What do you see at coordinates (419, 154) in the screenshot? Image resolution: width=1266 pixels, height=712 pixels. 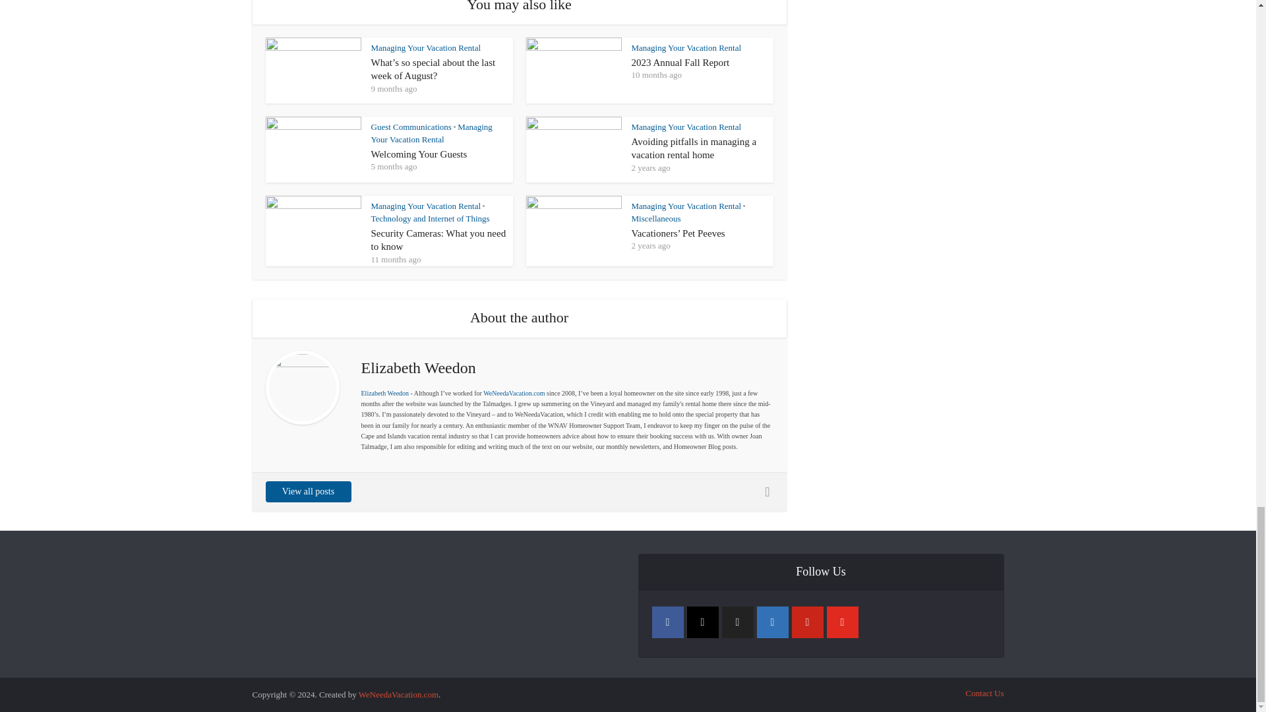 I see `Welcoming Your Guests` at bounding box center [419, 154].